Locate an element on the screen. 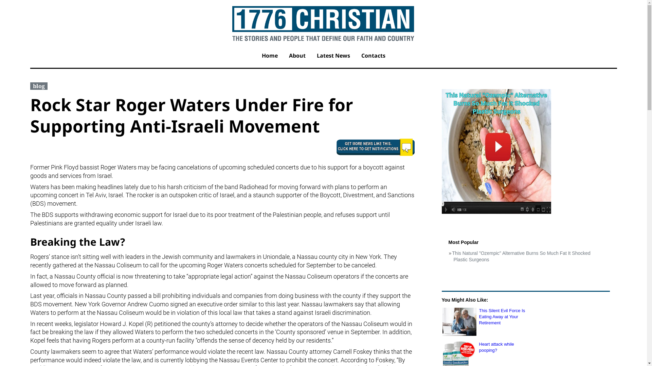  Heart attack while pooping? is located at coordinates (503, 347).